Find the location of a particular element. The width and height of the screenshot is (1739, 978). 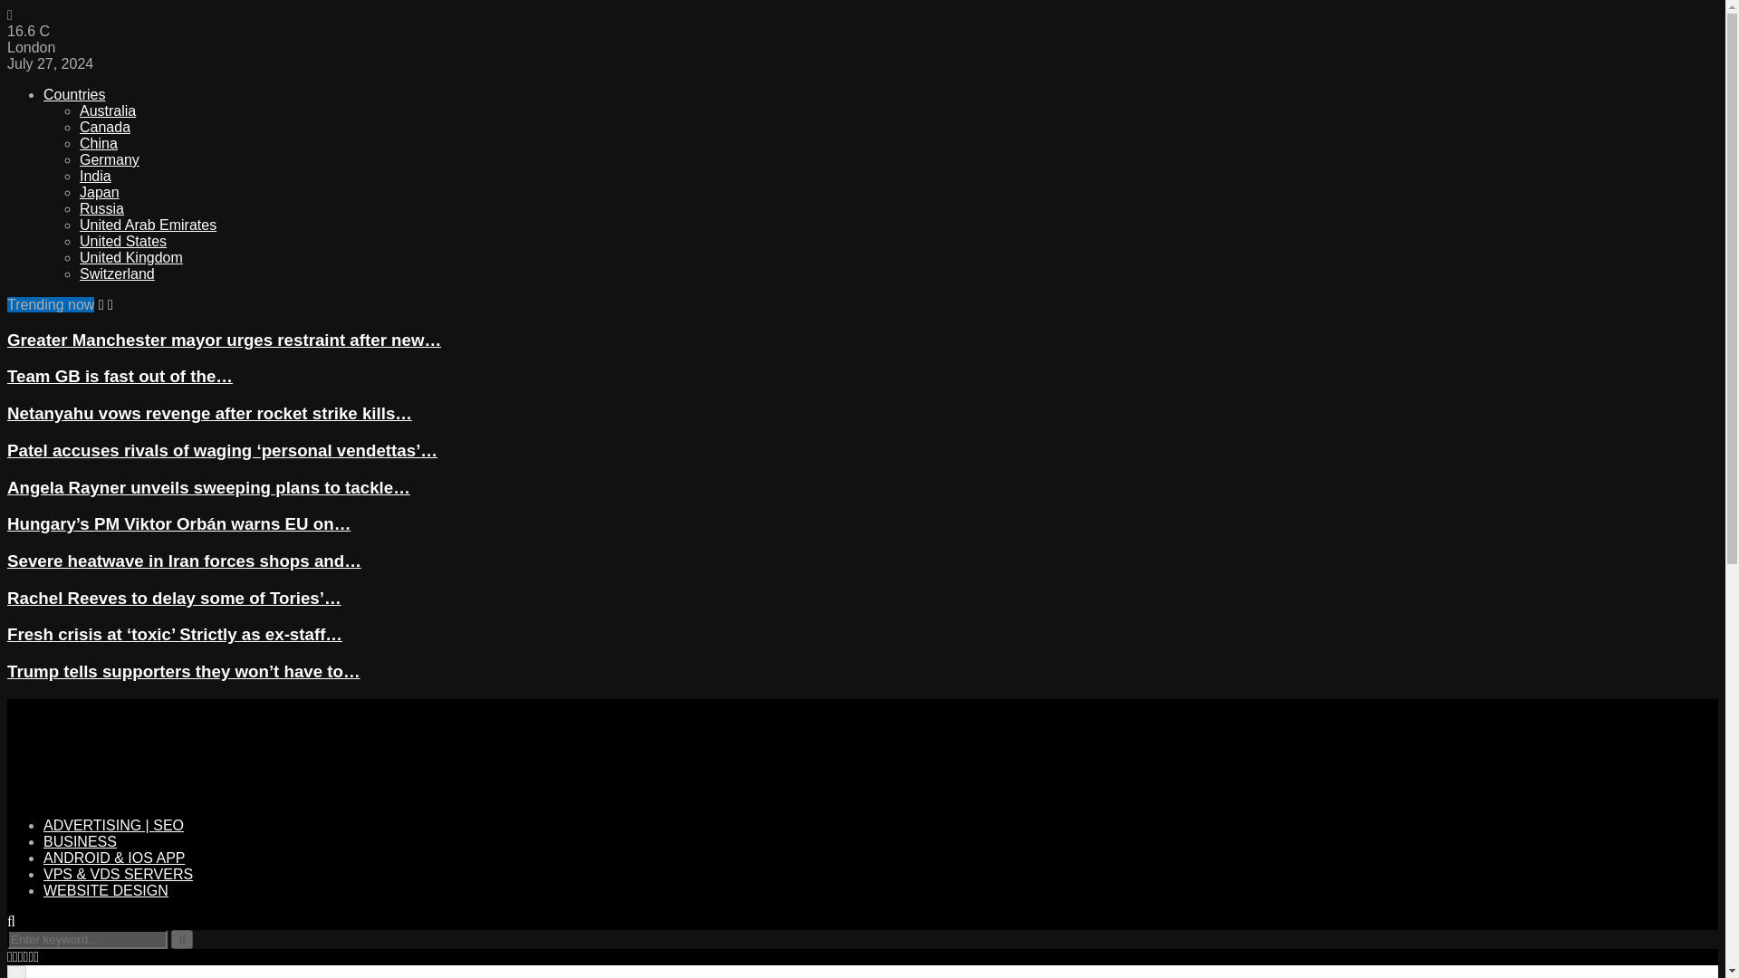

United Kingdom is located at coordinates (130, 257).